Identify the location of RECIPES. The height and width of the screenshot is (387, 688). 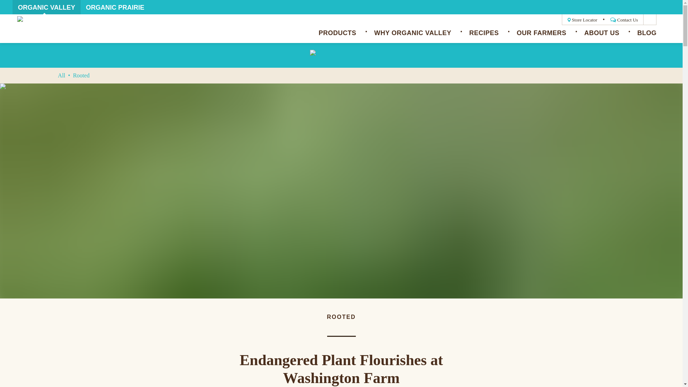
(484, 37).